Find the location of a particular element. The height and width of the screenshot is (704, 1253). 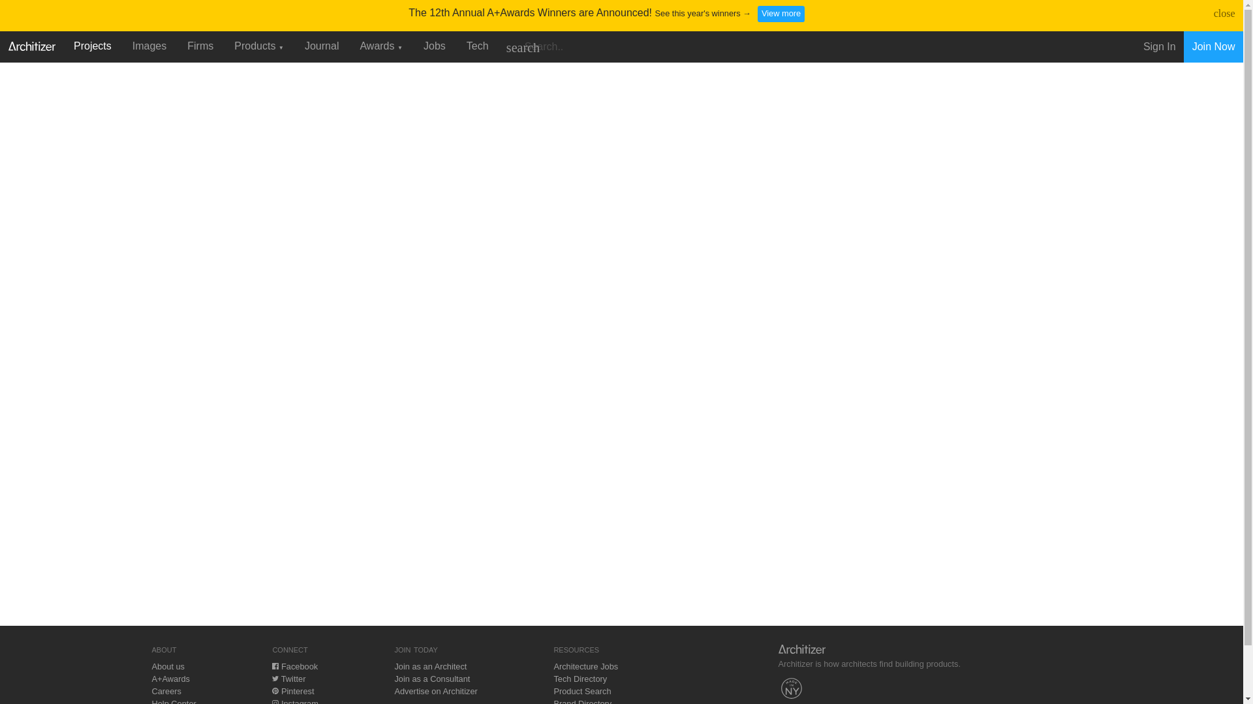

About us is located at coordinates (168, 666).